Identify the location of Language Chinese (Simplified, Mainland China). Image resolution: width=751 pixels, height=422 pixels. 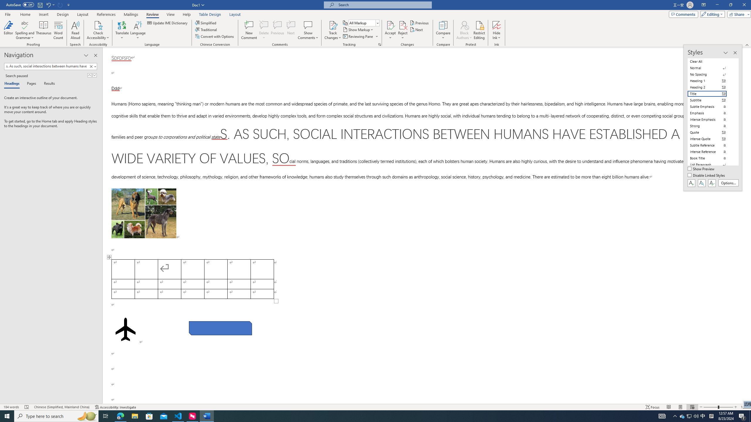
(62, 407).